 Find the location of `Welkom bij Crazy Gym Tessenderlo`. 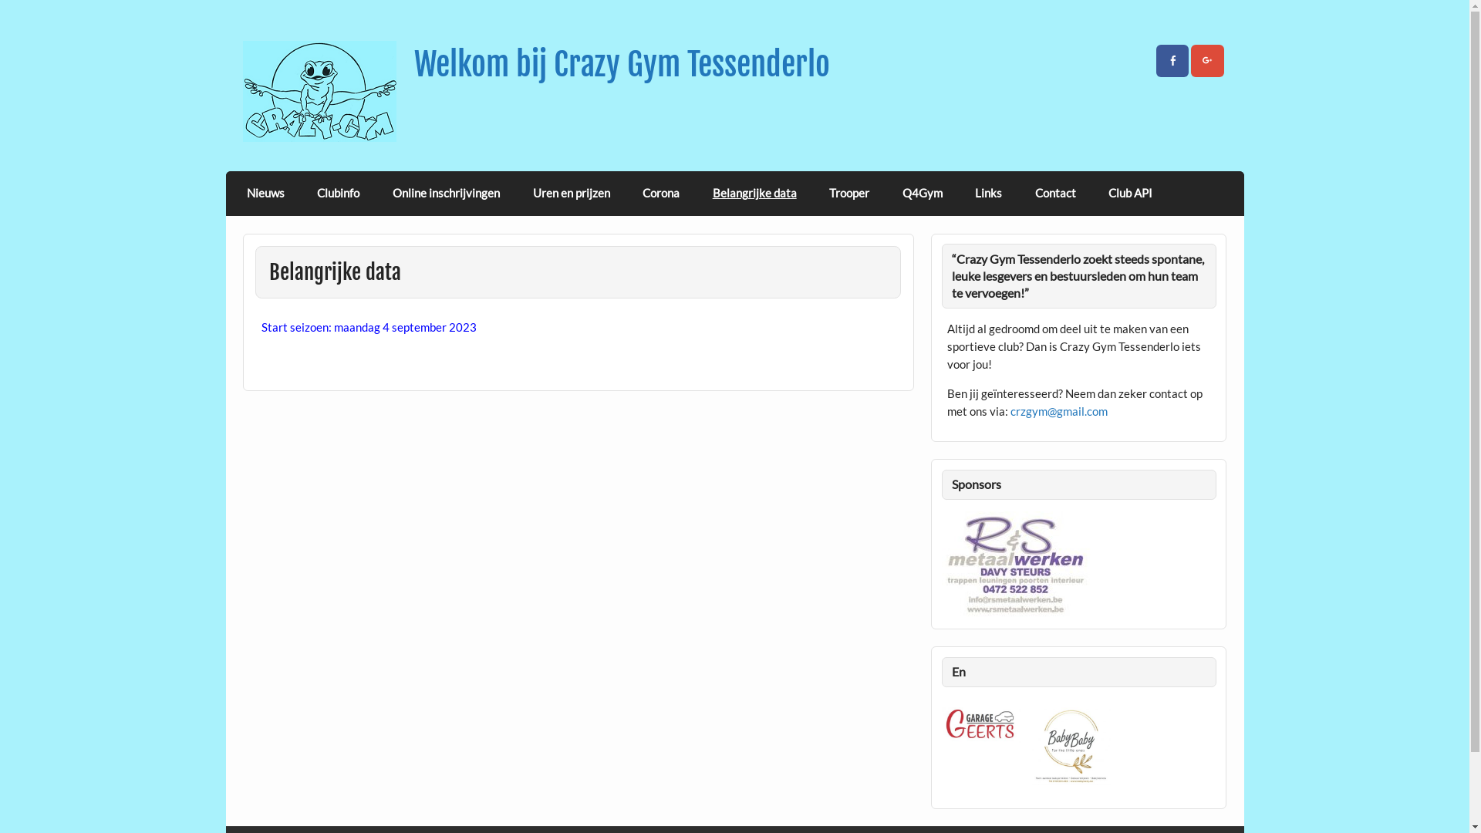

Welkom bij Crazy Gym Tessenderlo is located at coordinates (622, 65).